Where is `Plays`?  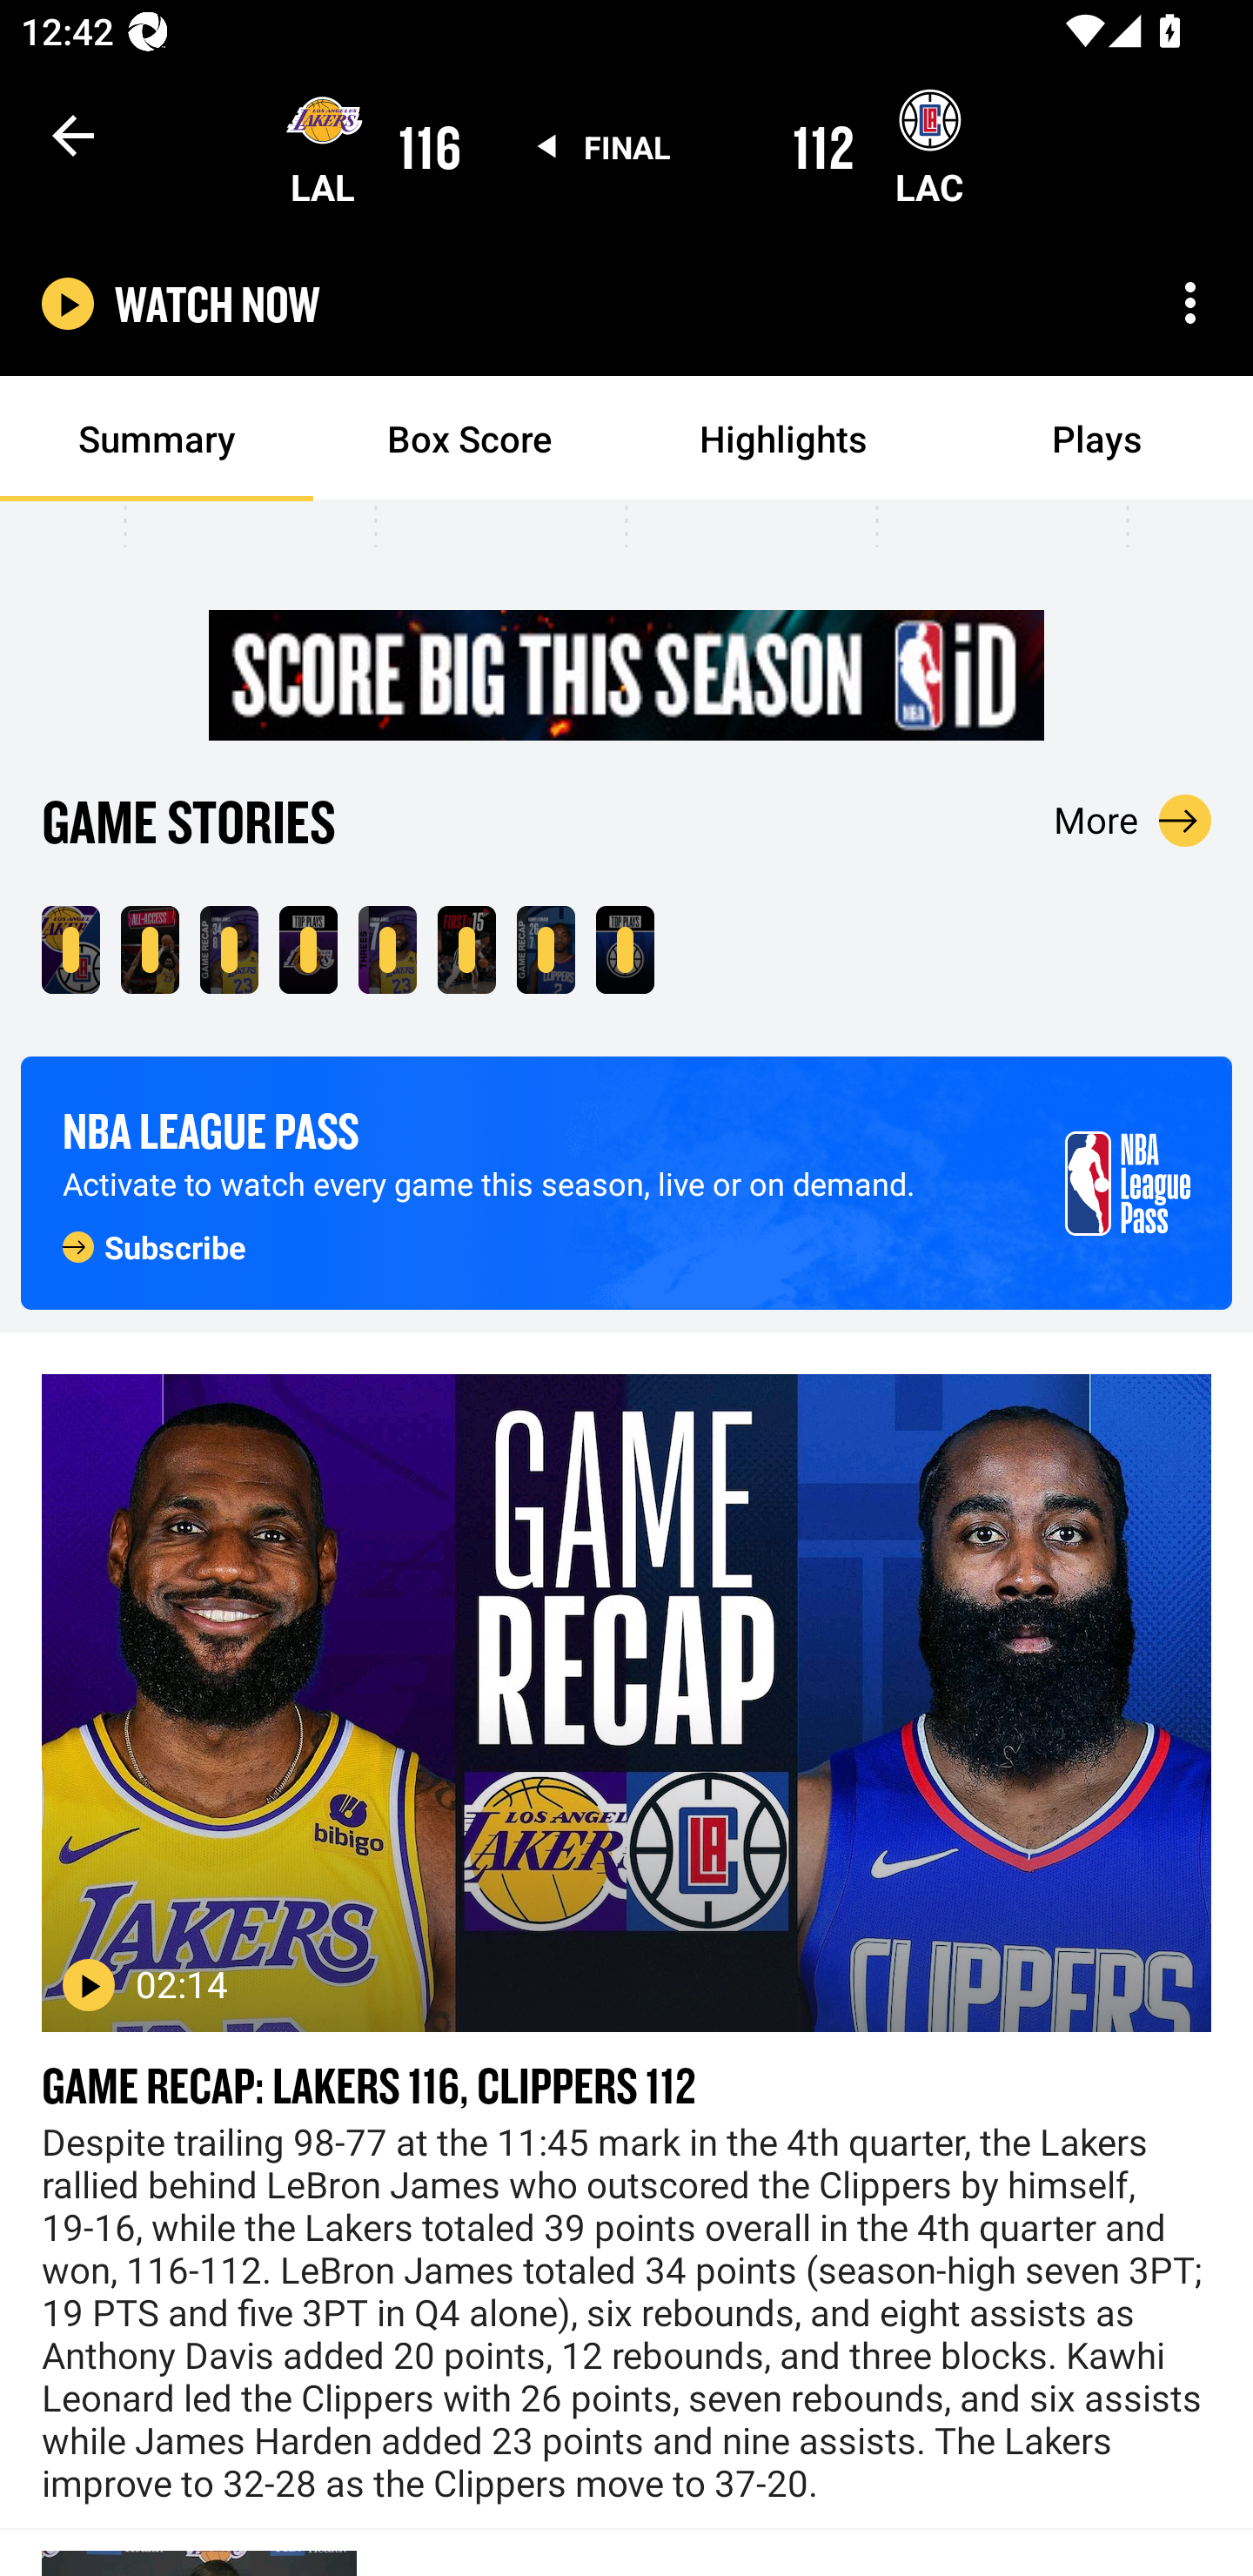
Plays is located at coordinates (1096, 439).